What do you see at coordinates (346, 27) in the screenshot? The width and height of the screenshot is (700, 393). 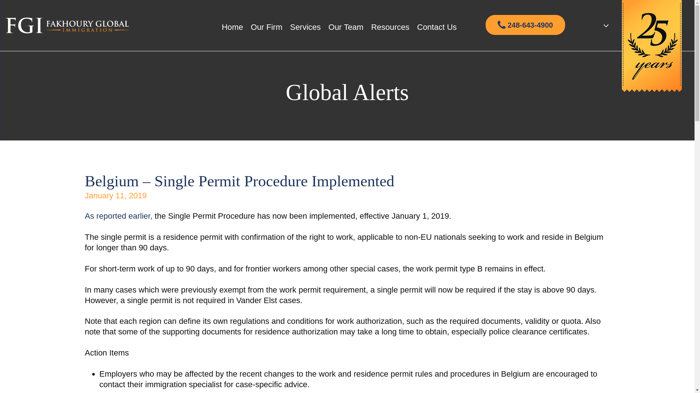 I see `Our Team` at bounding box center [346, 27].